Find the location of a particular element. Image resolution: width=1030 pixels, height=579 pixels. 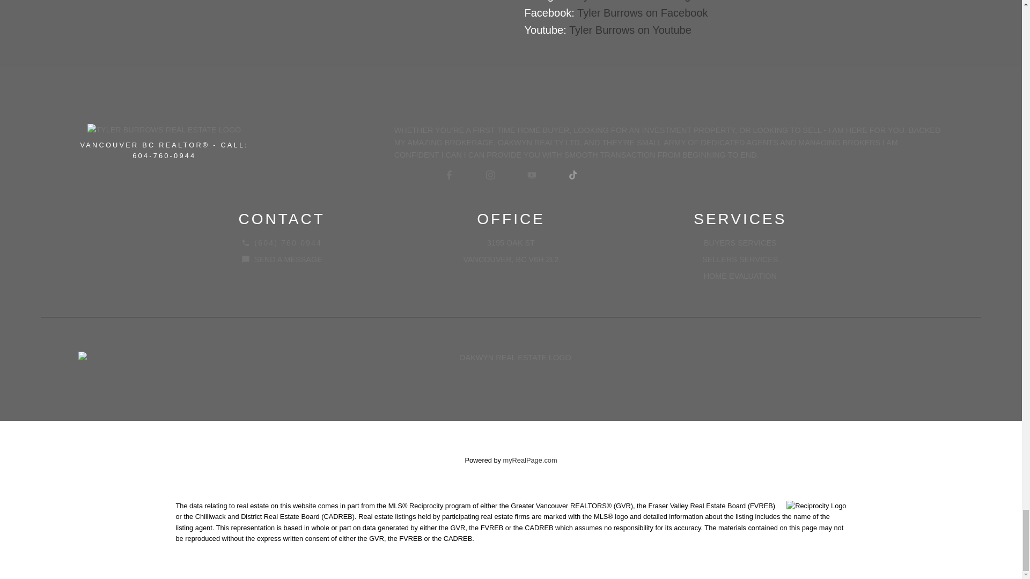

Youtube is located at coordinates (531, 175).